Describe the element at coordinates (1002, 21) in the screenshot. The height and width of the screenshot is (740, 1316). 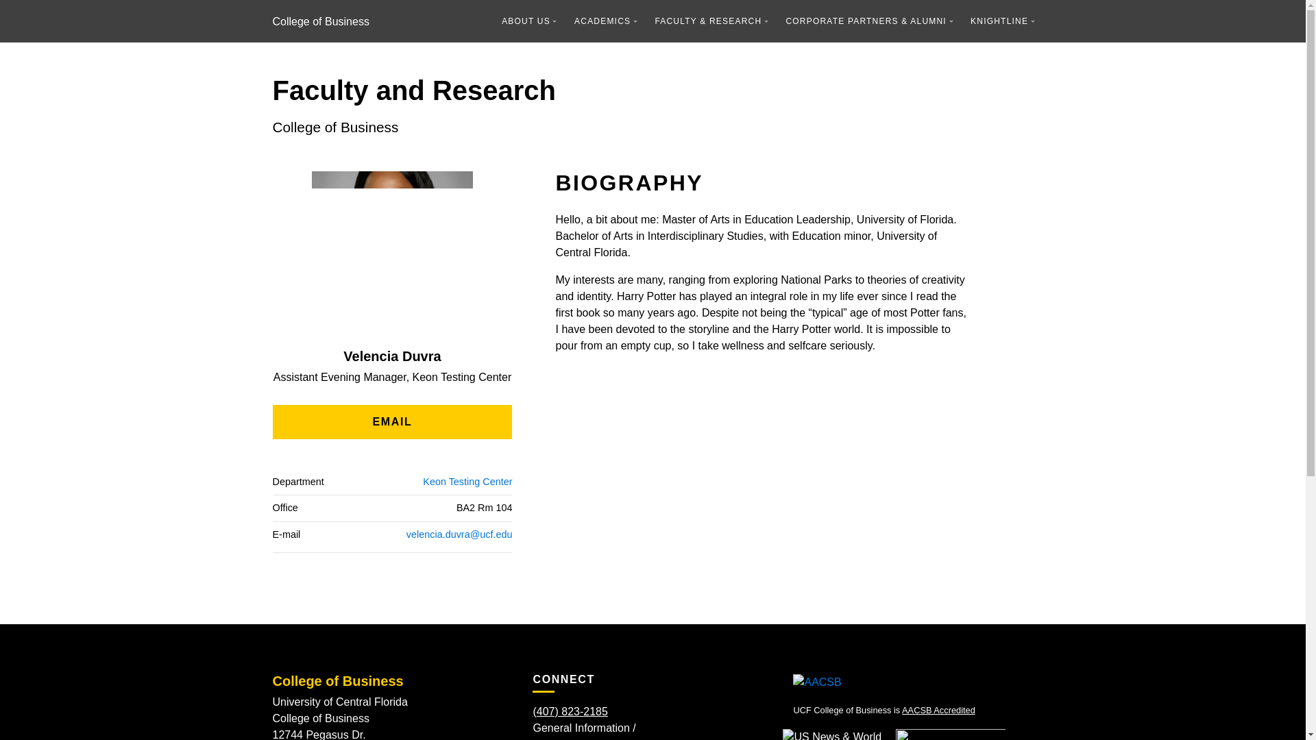
I see `KNIGHTLINE` at that location.